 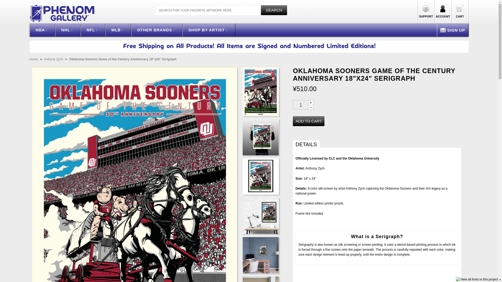 What do you see at coordinates (274, 10) in the screenshot?
I see `Search` at bounding box center [274, 10].